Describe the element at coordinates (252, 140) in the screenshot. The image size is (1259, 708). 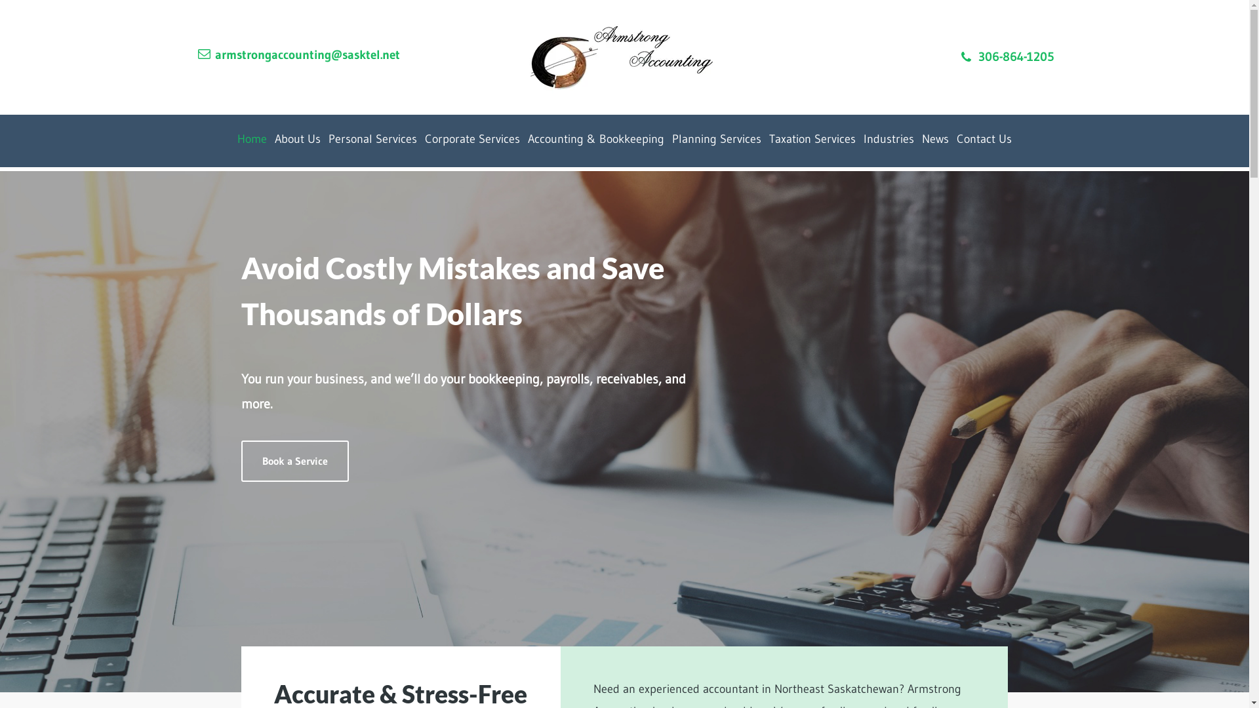
I see `Home` at that location.